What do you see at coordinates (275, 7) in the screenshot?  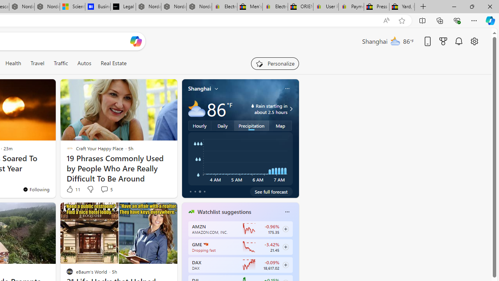 I see `Electronics, Cars, Fashion, Collectibles & More | eBay` at bounding box center [275, 7].